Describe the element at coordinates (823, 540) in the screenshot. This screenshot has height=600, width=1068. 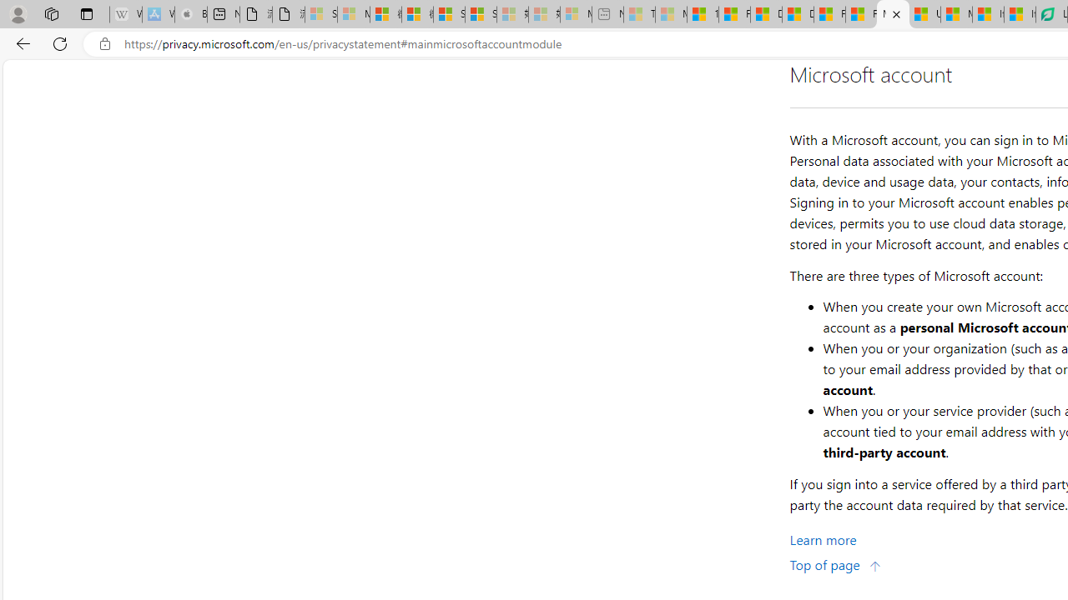
I see `Learn More about Microsoft account` at that location.